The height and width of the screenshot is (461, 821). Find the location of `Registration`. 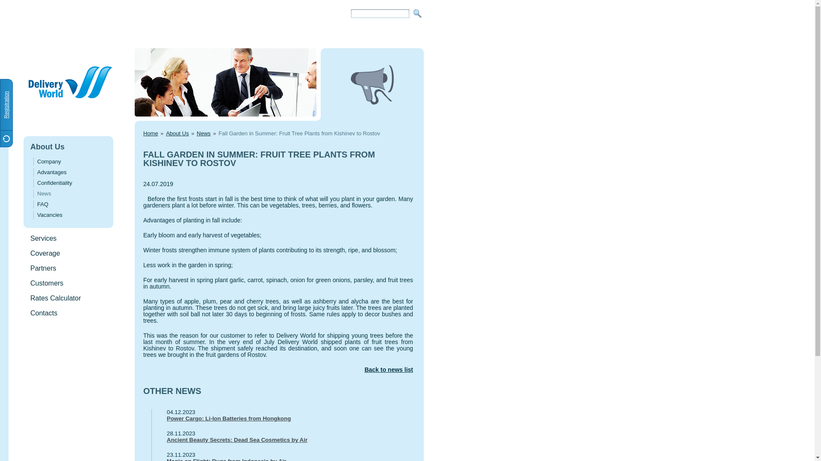

Registration is located at coordinates (34, 85).